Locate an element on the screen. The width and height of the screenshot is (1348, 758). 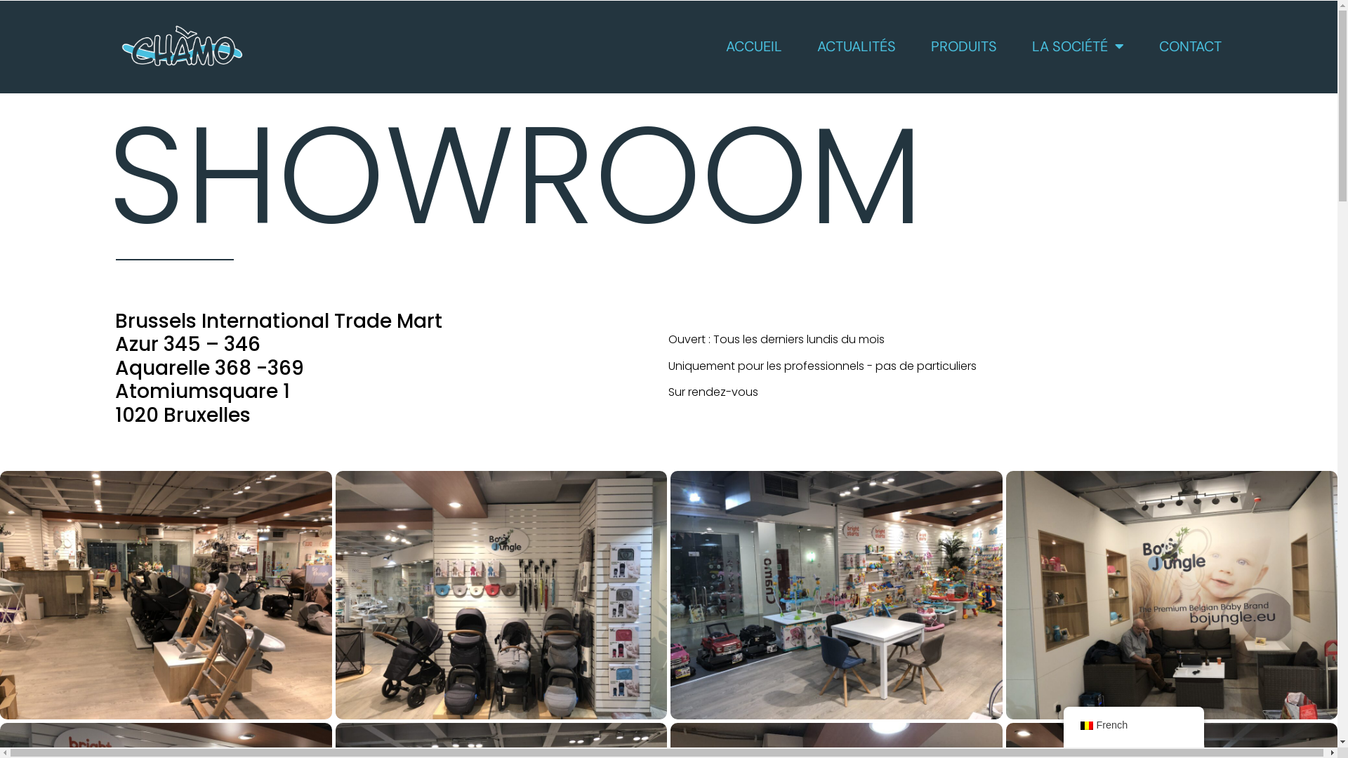
CONTACT is located at coordinates (1191, 46).